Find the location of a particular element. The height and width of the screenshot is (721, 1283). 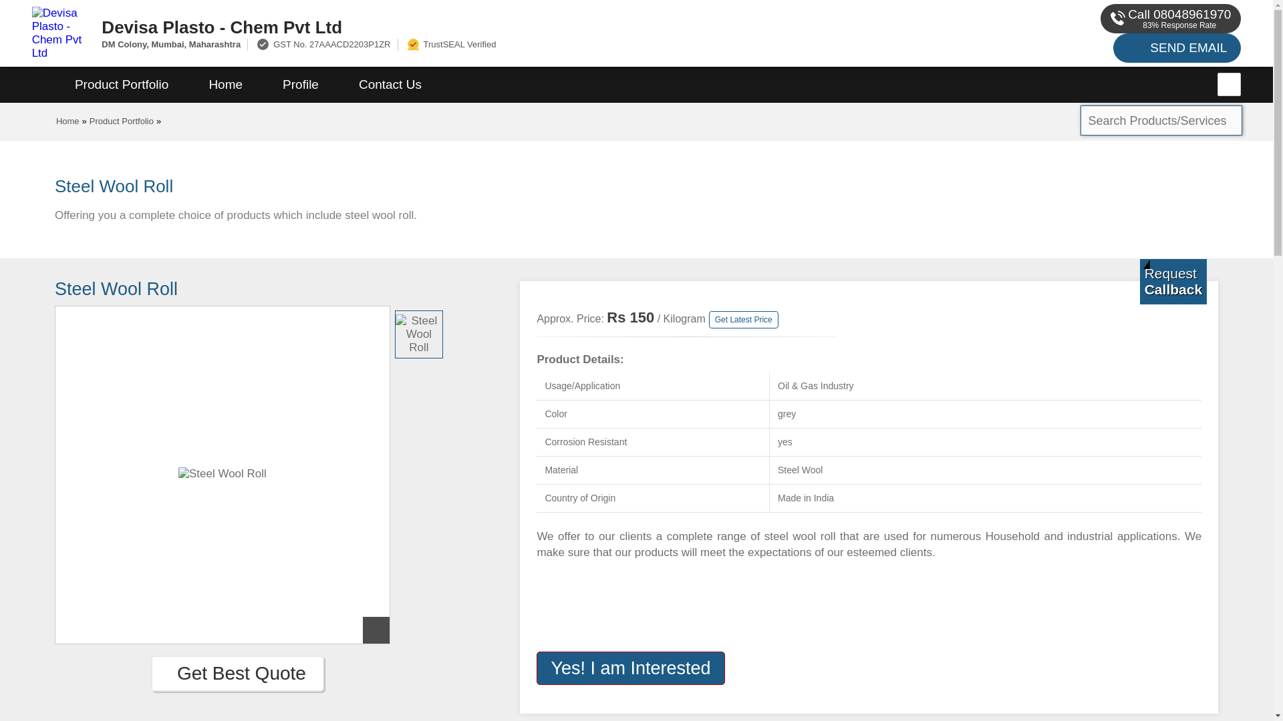

Product Portfolio is located at coordinates (122, 85).